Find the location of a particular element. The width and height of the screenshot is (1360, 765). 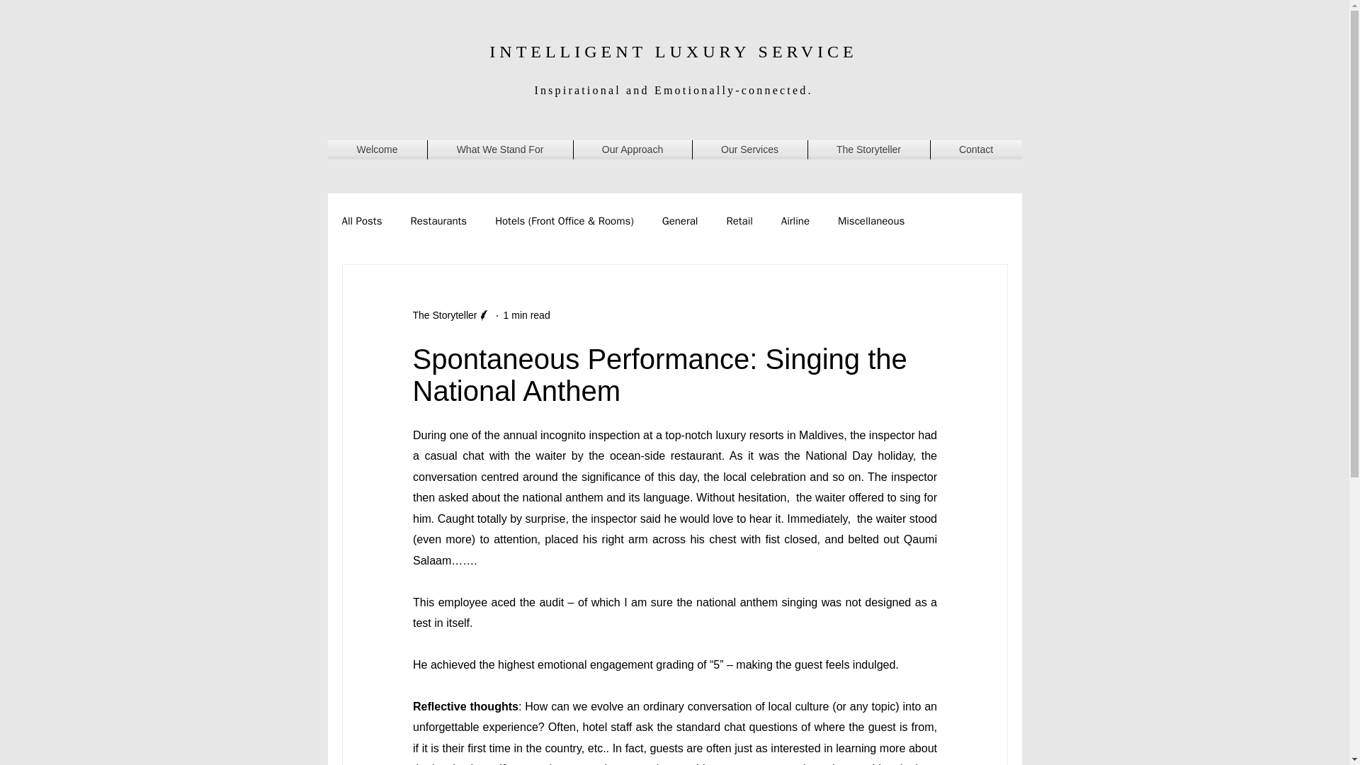

INTELLIGENT LUXURY SERVICE is located at coordinates (673, 52).